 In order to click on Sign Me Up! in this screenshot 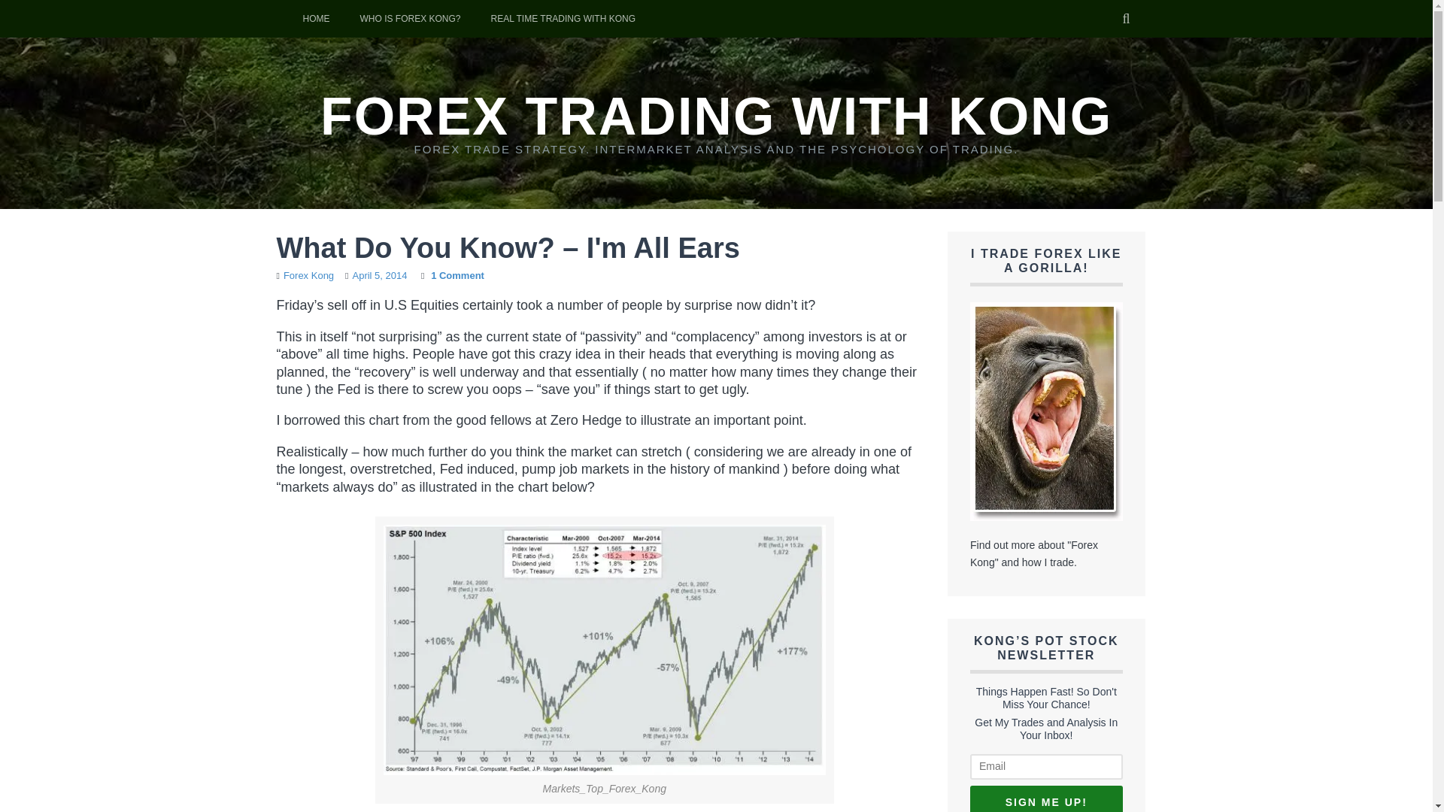, I will do `click(1047, 798)`.